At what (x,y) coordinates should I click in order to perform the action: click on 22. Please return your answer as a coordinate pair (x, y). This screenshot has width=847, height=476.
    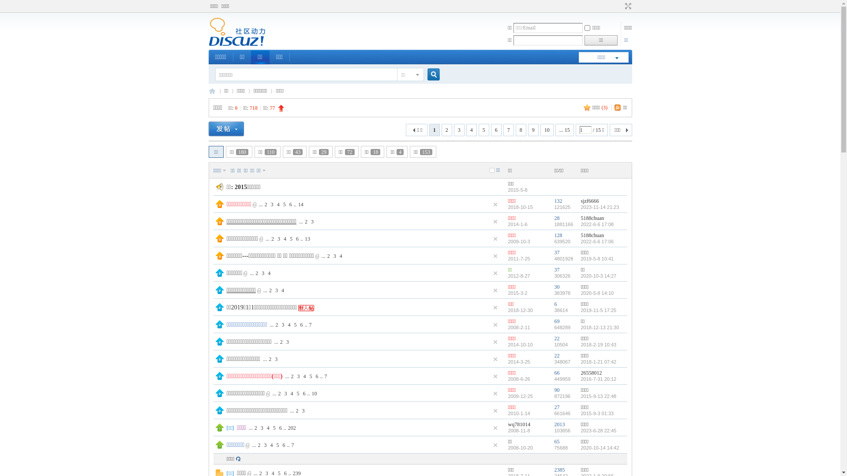
    Looking at the image, I should click on (557, 356).